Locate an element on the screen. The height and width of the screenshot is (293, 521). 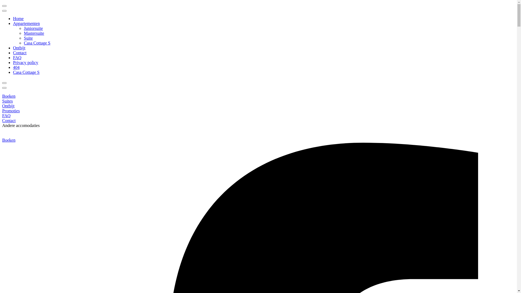
Boeken is located at coordinates (9, 96).